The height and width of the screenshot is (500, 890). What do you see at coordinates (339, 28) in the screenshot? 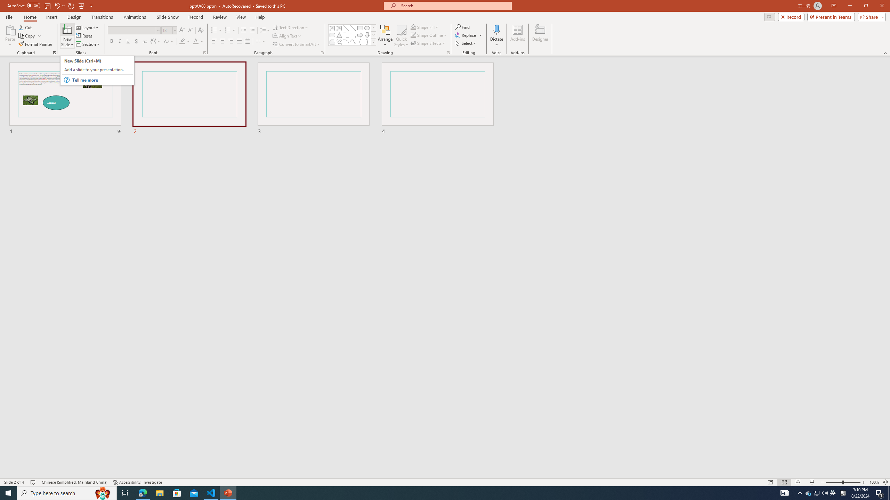
I see `Vertical Text Box` at bounding box center [339, 28].